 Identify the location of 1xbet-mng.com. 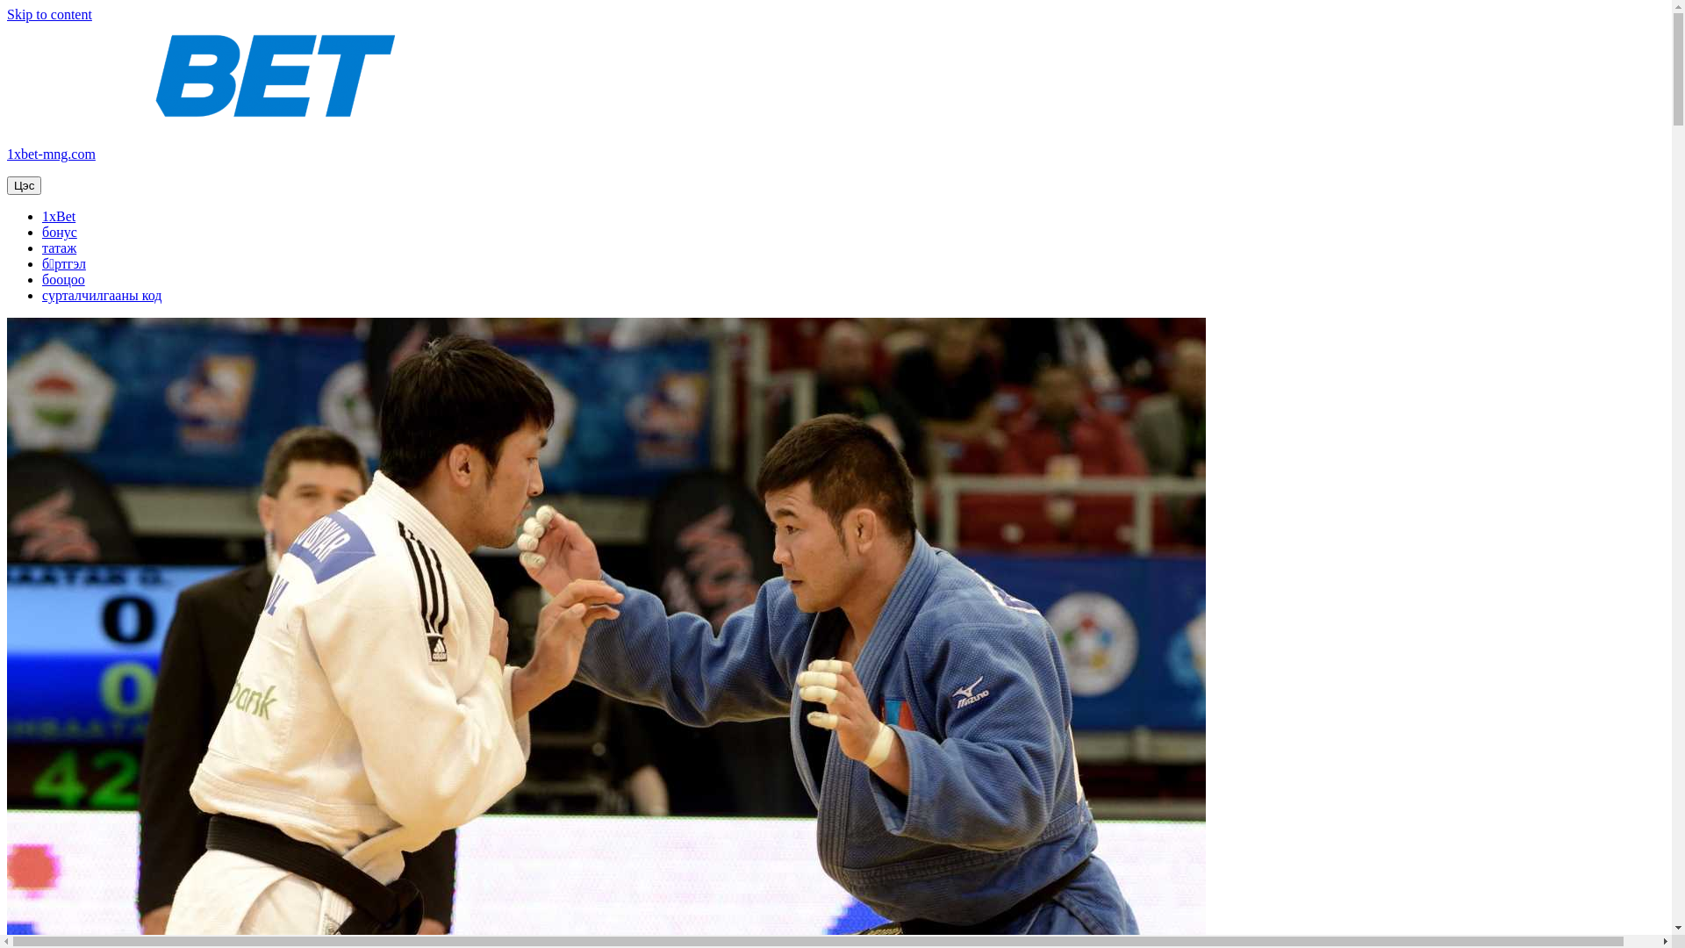
(51, 154).